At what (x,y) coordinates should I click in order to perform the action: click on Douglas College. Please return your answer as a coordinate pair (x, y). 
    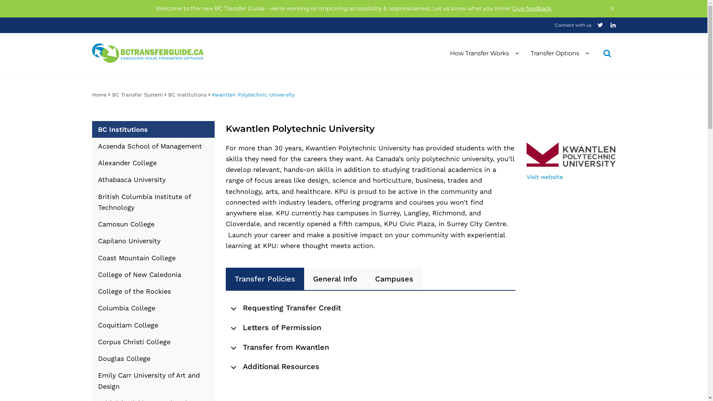
    Looking at the image, I should click on (153, 359).